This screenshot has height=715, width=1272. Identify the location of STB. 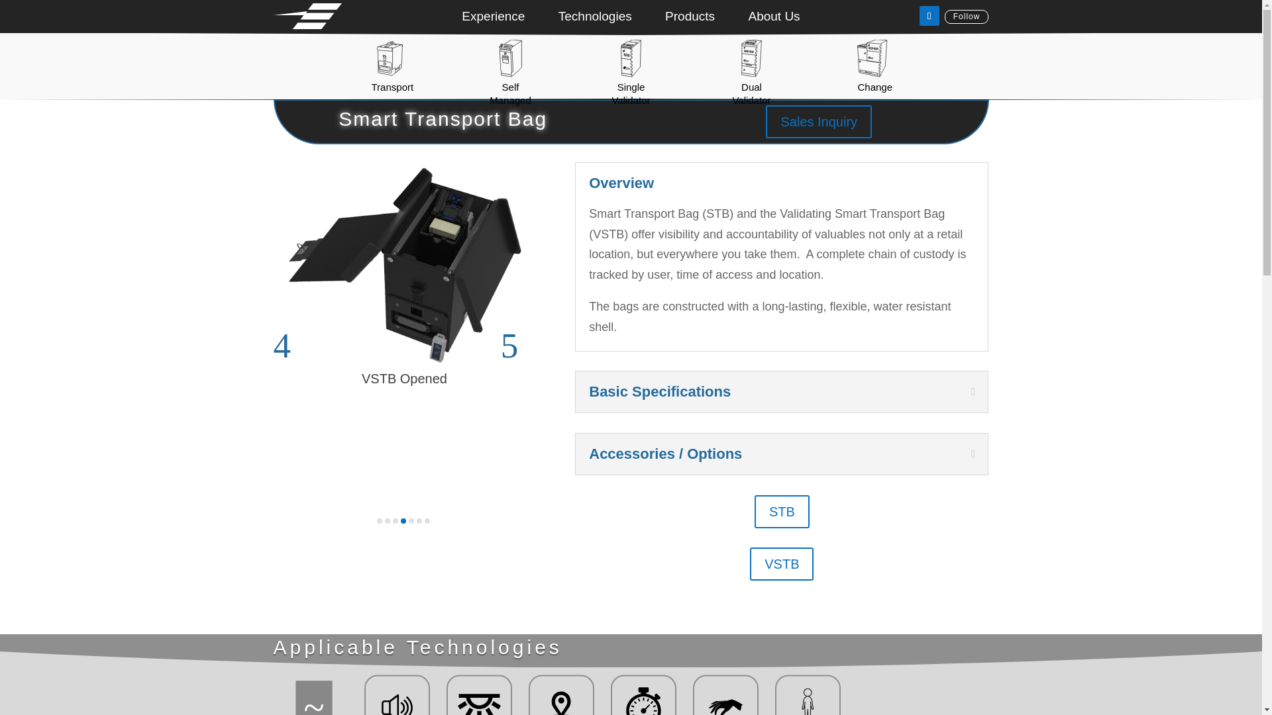
(782, 512).